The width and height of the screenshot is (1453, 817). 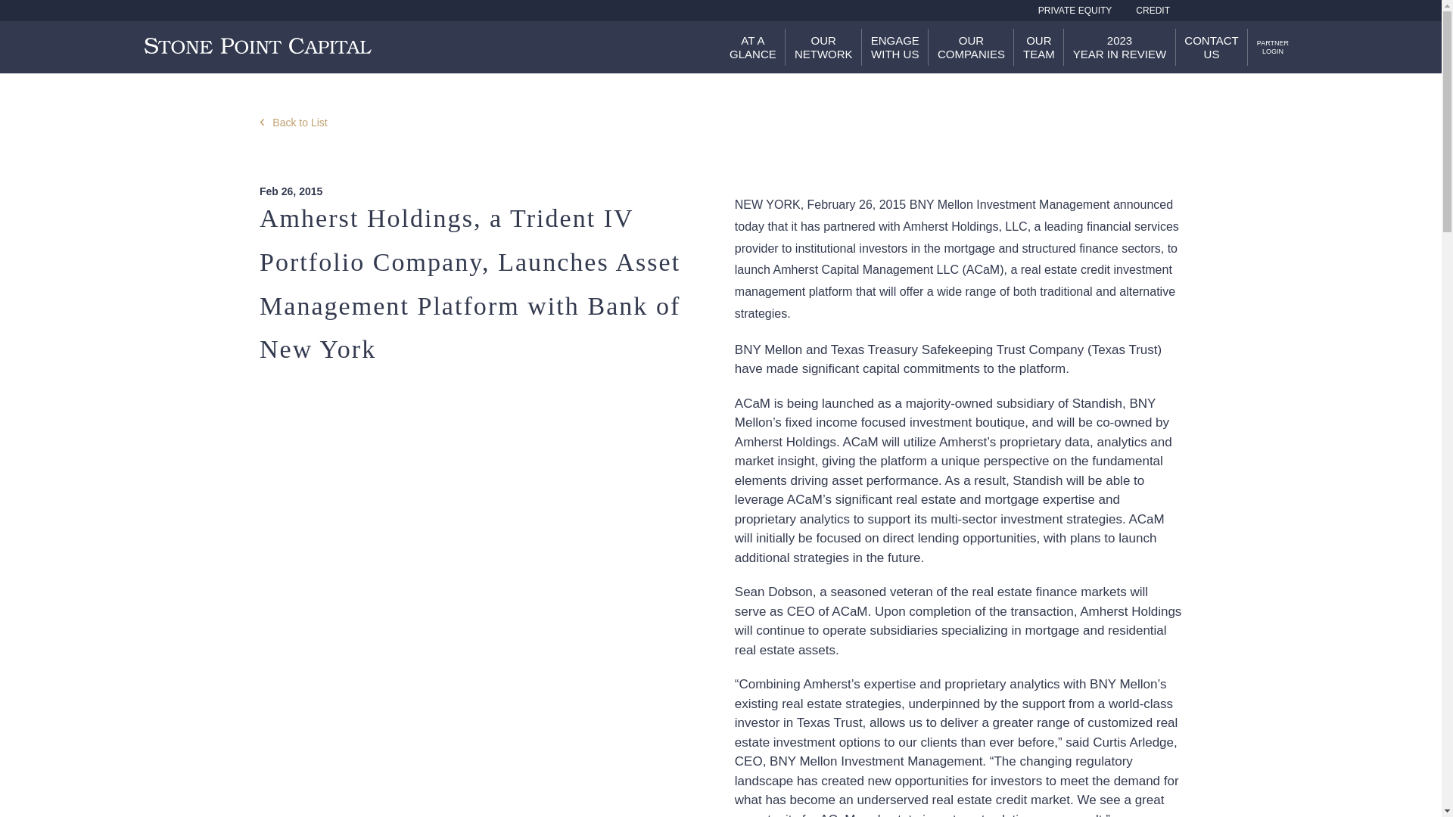 I want to click on Back to List, so click(x=823, y=47).